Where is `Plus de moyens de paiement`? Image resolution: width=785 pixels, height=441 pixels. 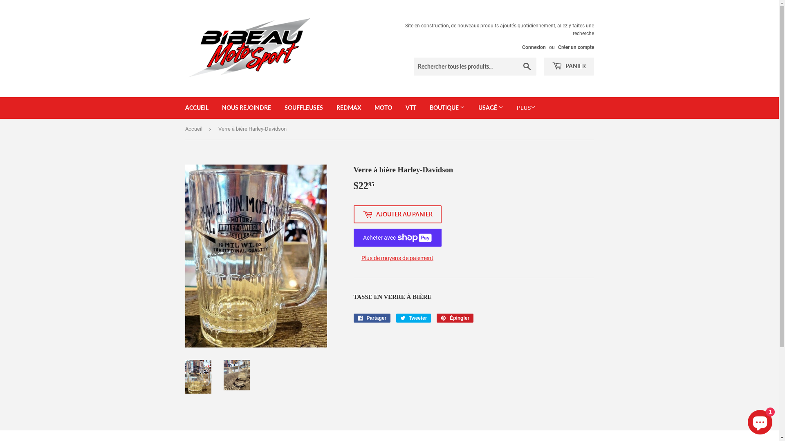
Plus de moyens de paiement is located at coordinates (397, 258).